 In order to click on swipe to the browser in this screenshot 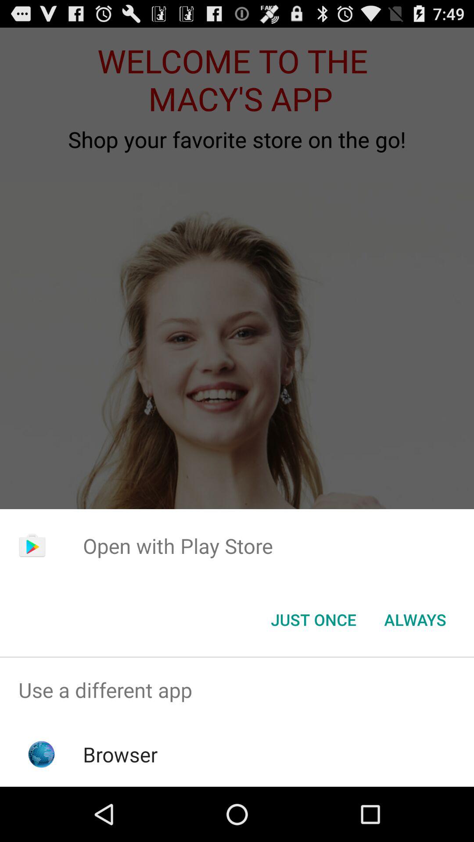, I will do `click(120, 754)`.